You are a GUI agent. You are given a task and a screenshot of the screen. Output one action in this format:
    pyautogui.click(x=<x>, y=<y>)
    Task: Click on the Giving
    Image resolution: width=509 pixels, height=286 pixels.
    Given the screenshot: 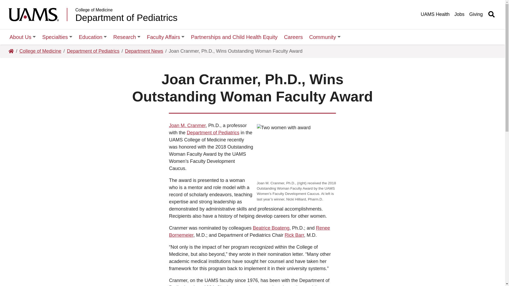 What is the action you would take?
    pyautogui.click(x=476, y=14)
    